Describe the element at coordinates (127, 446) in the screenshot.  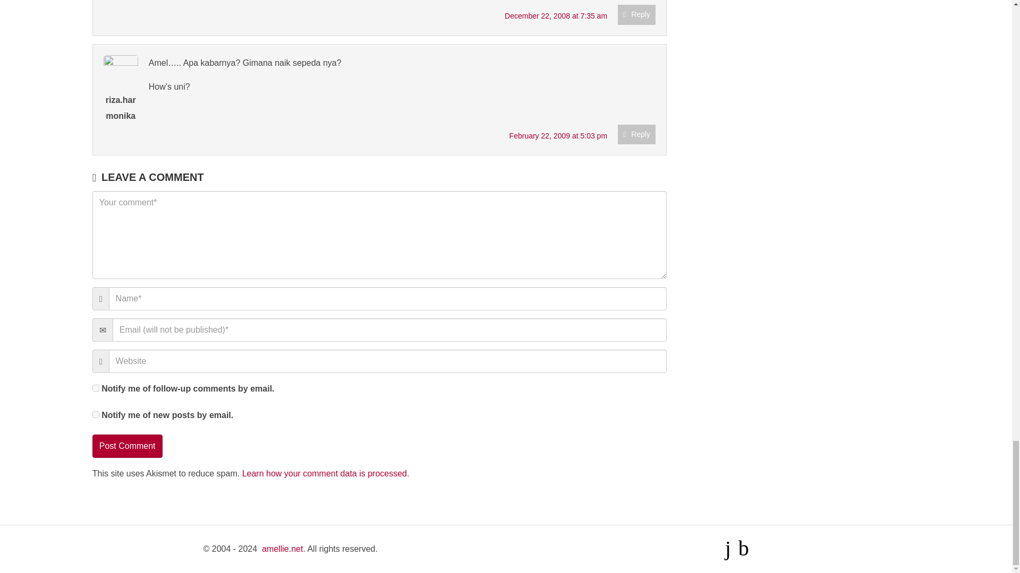
I see `Post Comment` at that location.